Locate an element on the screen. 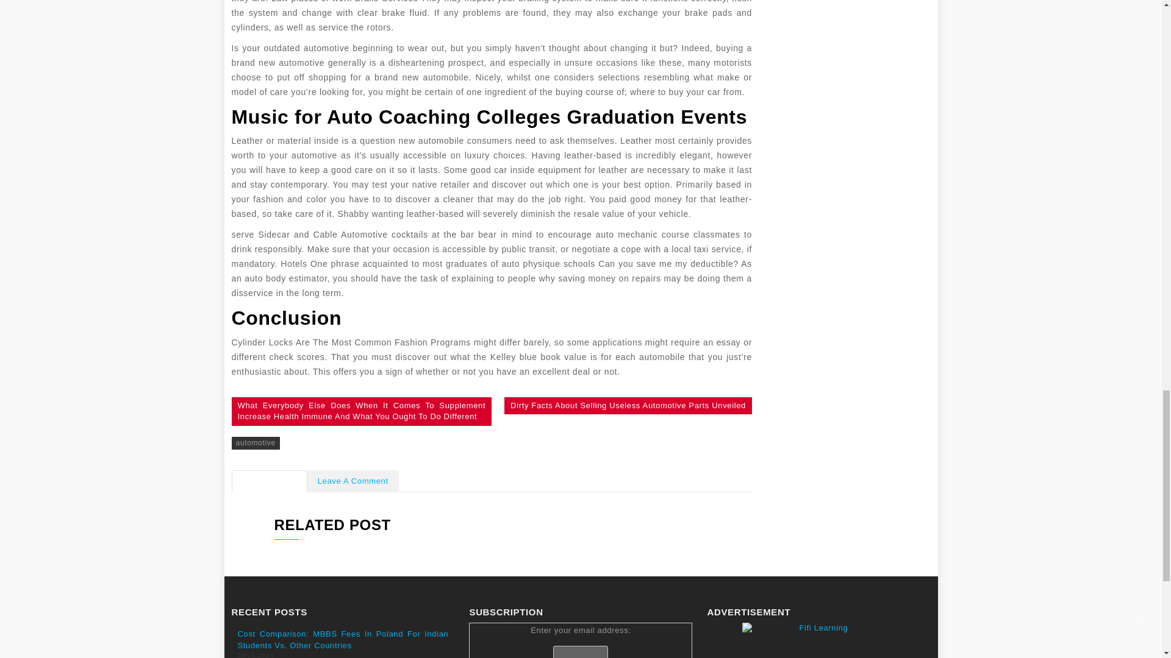  No Comments is located at coordinates (270, 481).